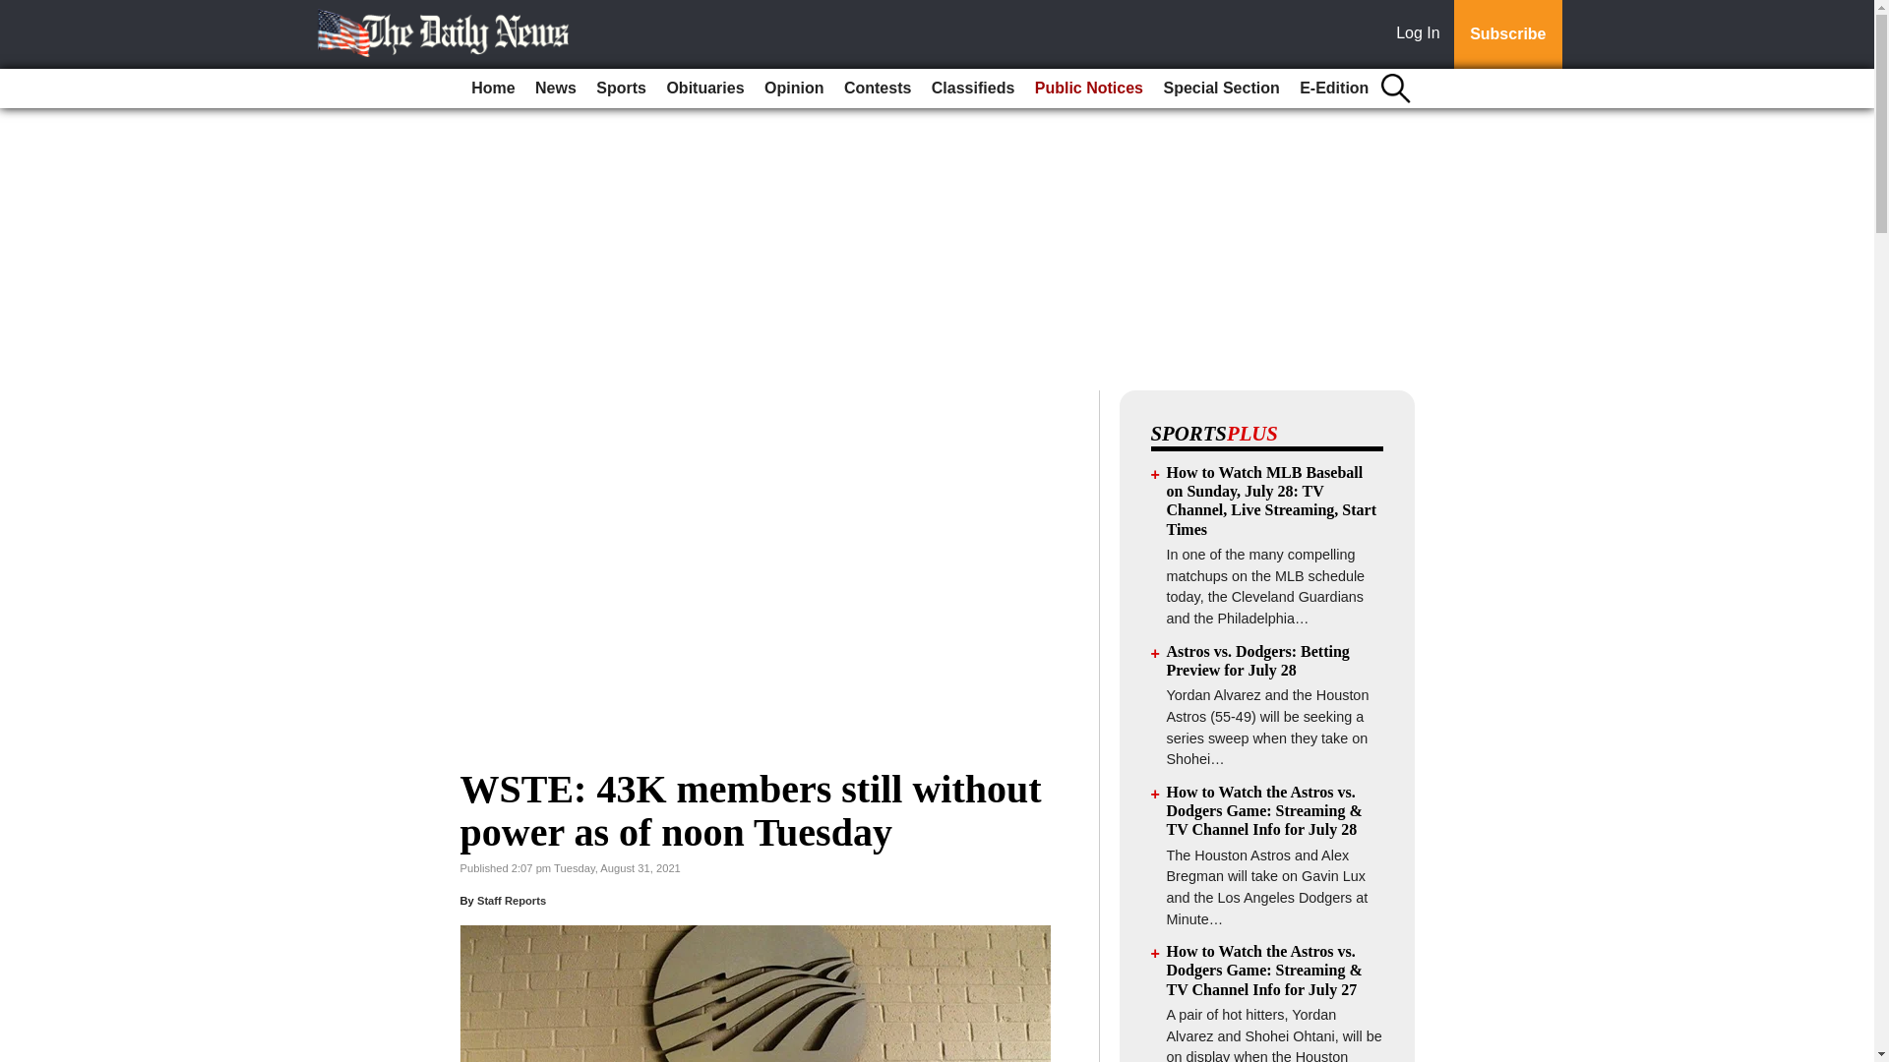  What do you see at coordinates (972, 88) in the screenshot?
I see `Classifieds` at bounding box center [972, 88].